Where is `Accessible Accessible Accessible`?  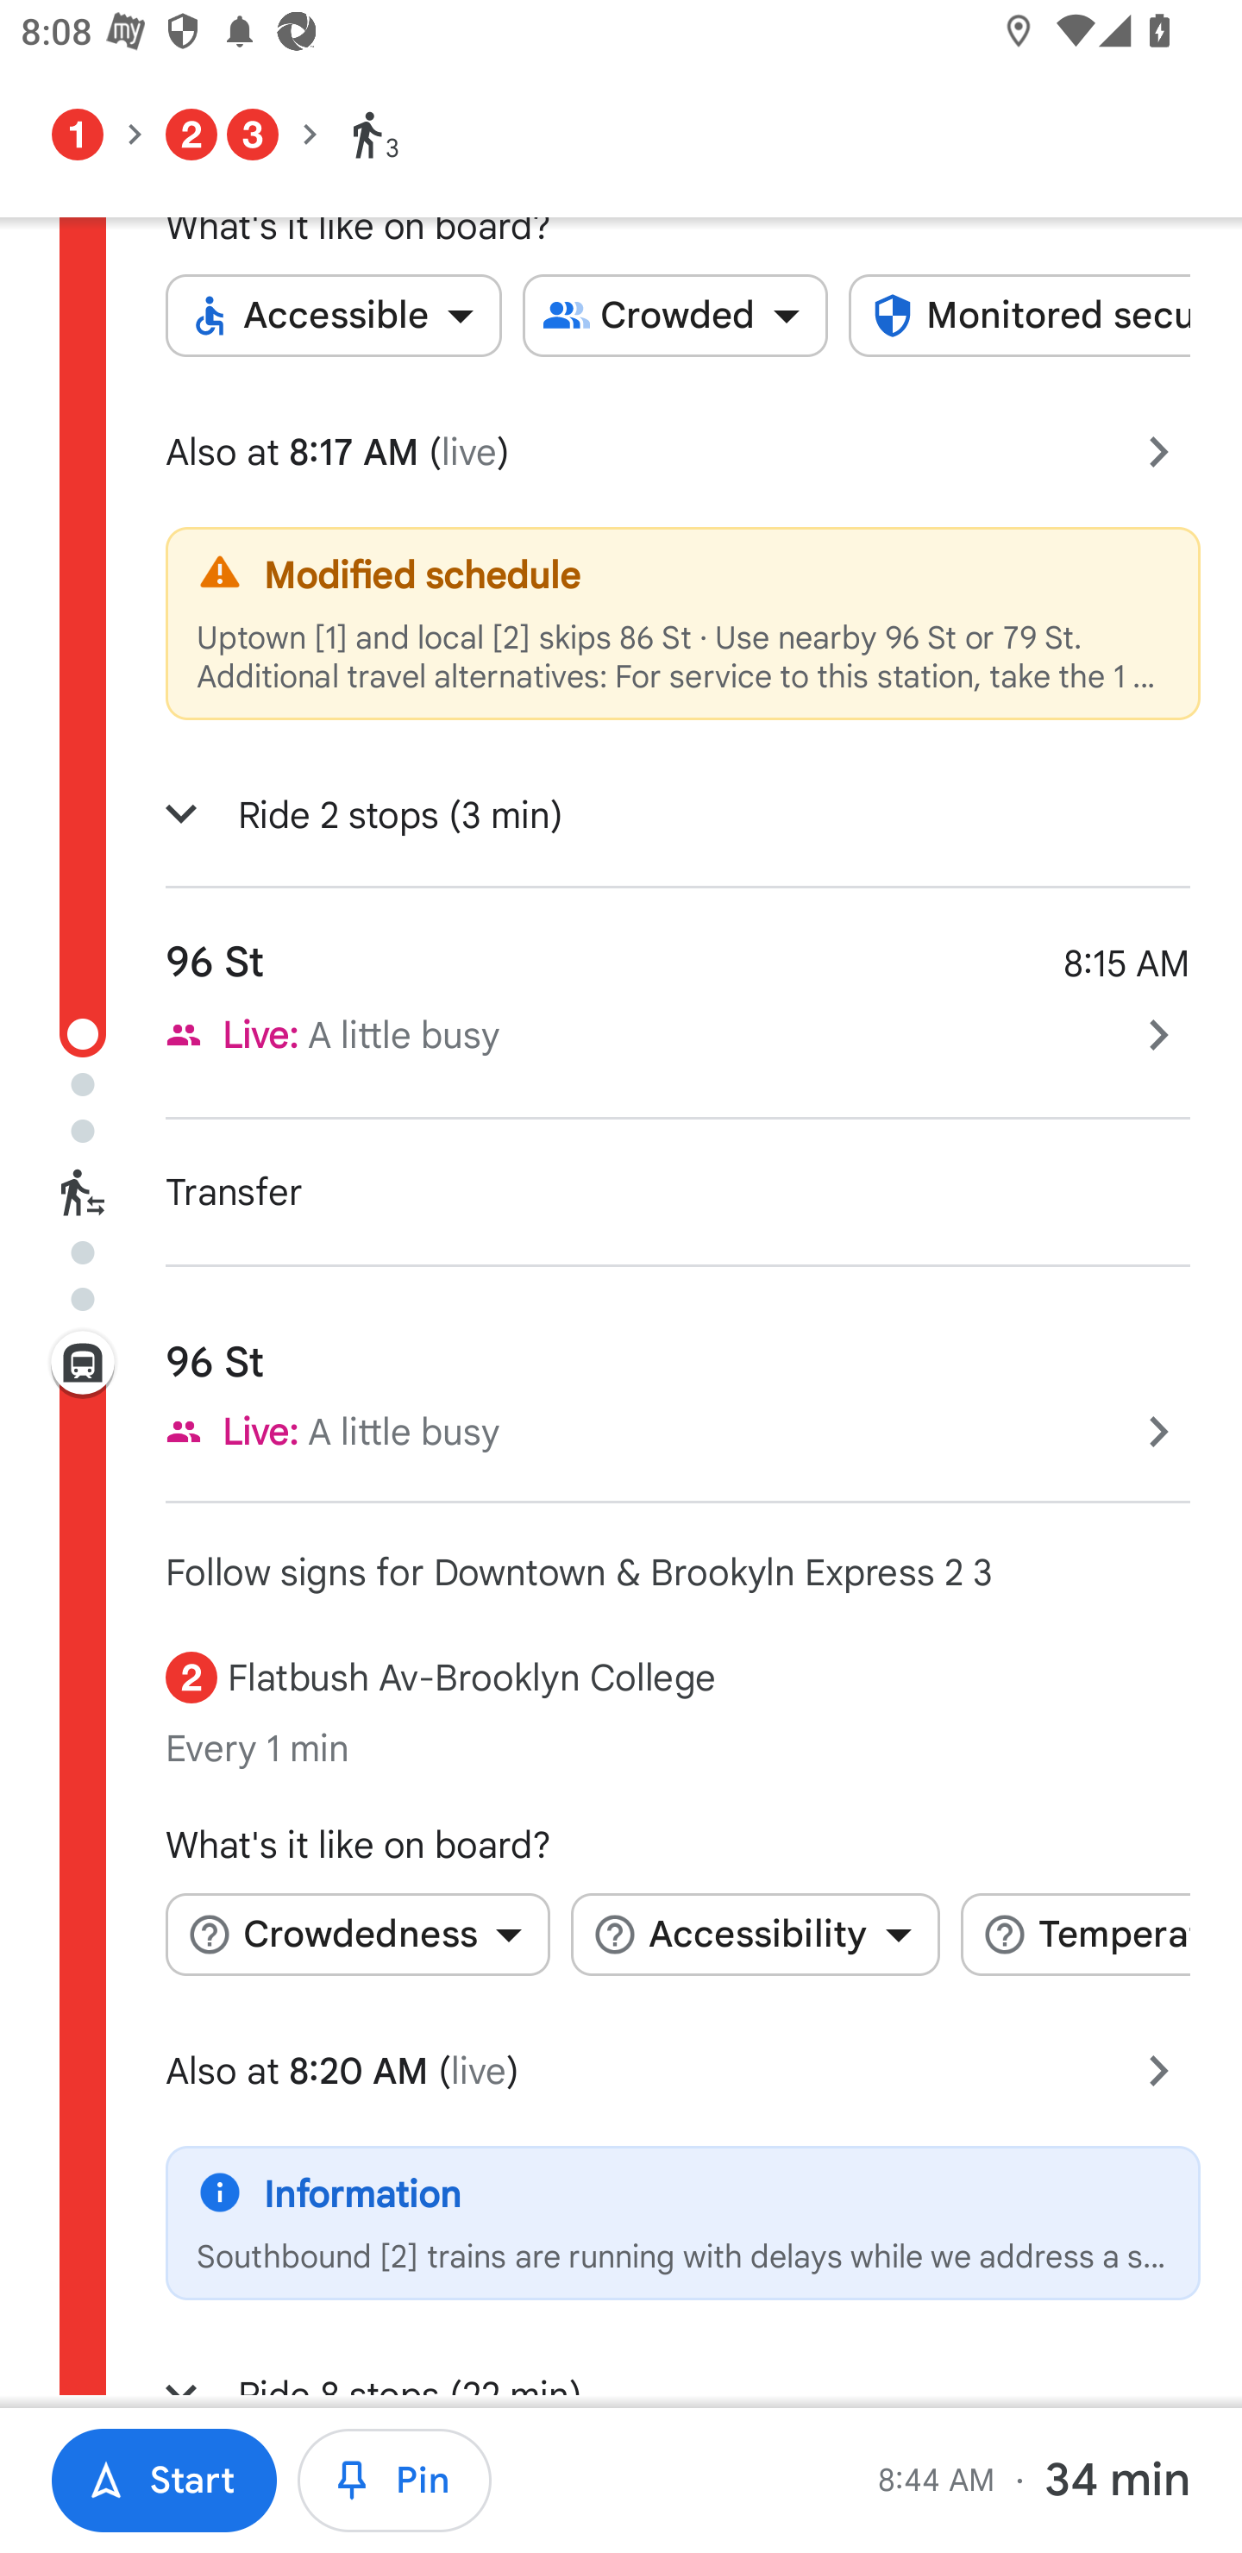 Accessible Accessible Accessible is located at coordinates (333, 316).